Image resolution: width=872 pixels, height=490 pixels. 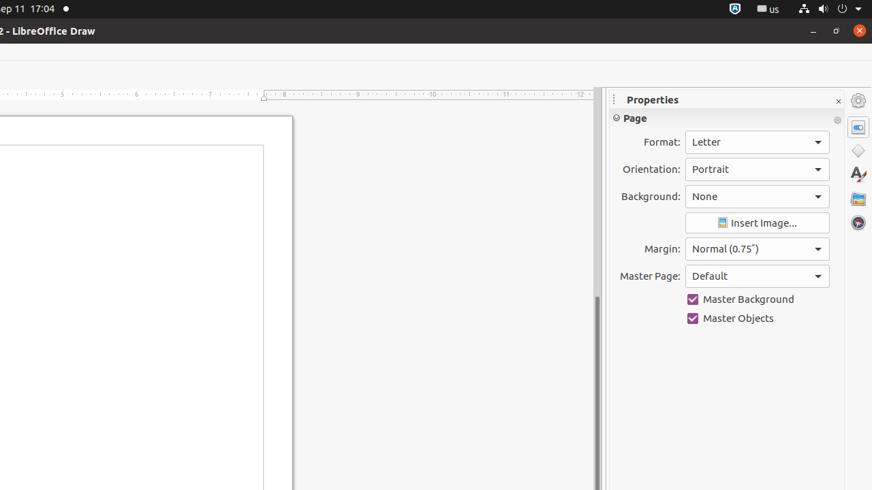 What do you see at coordinates (727, 230) in the screenshot?
I see `Slide` at bounding box center [727, 230].